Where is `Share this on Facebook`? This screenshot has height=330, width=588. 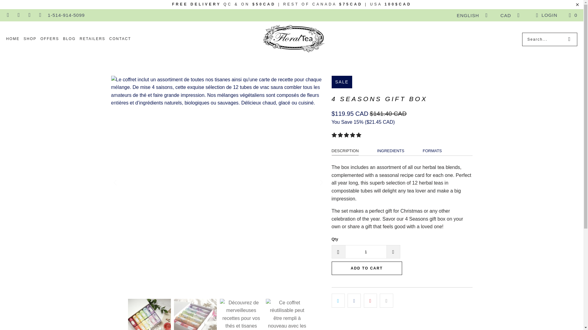
Share this on Facebook is located at coordinates (354, 301).